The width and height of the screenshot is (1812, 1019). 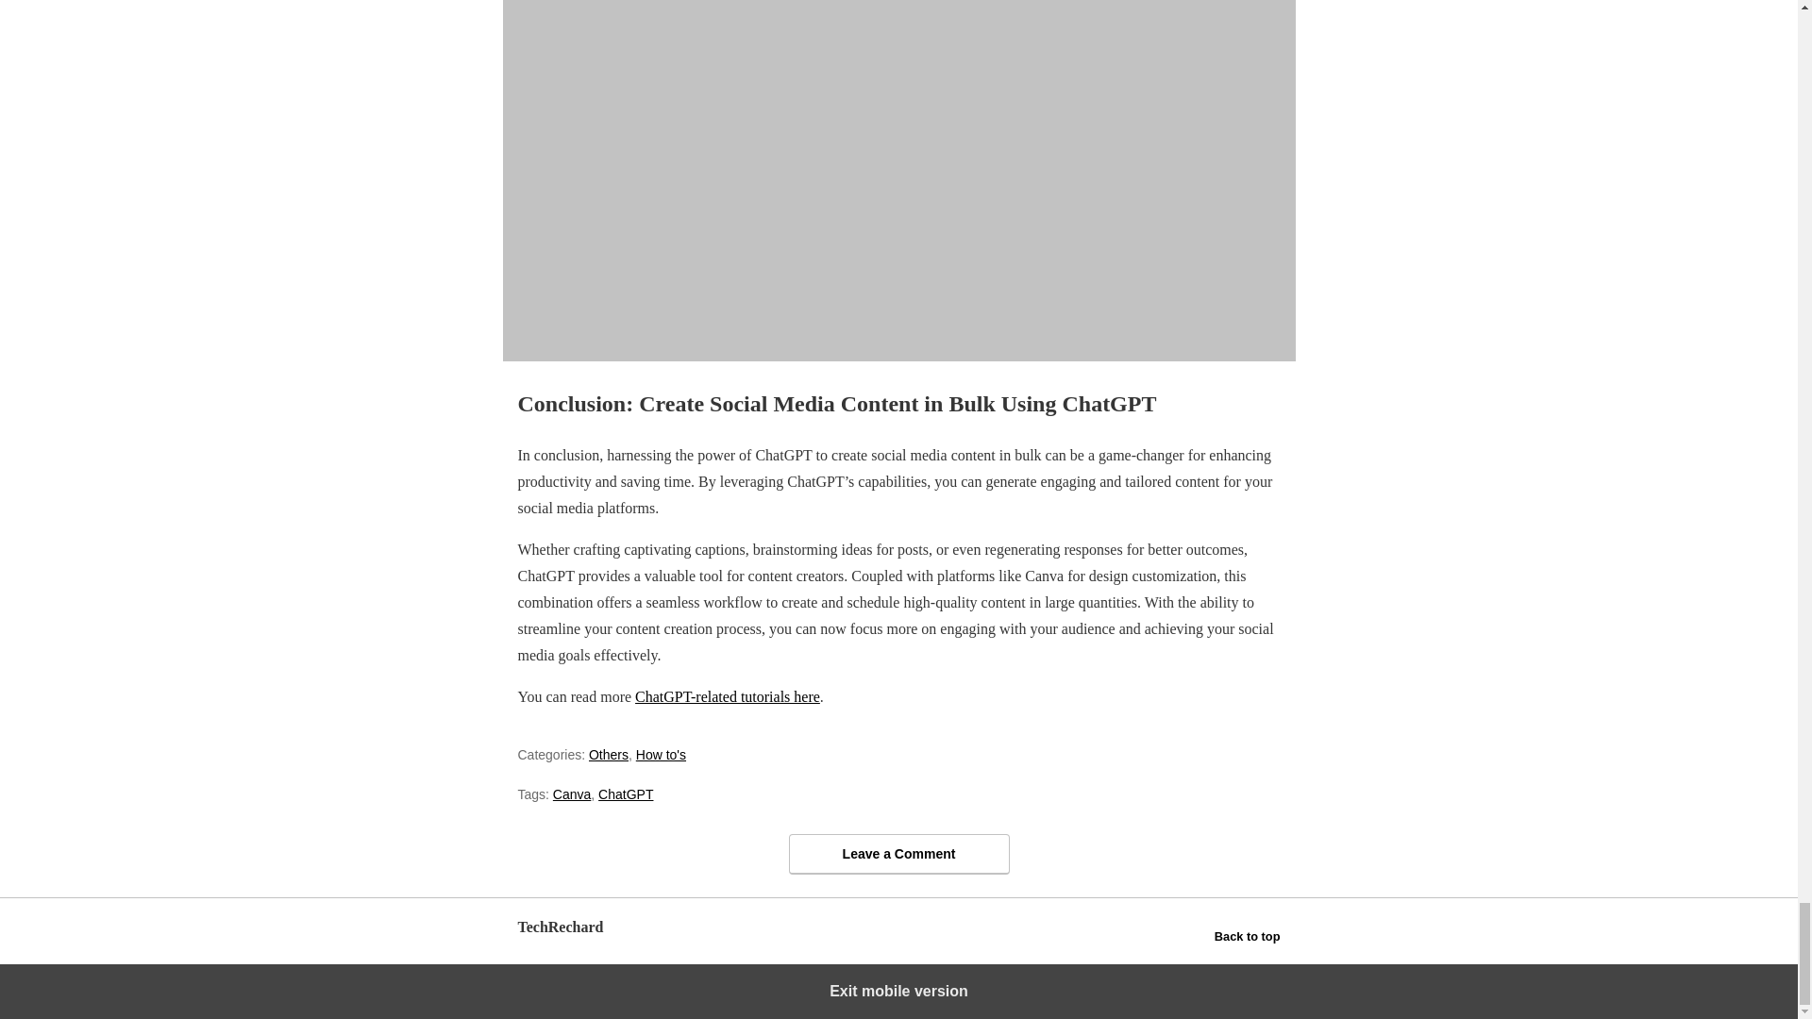 I want to click on Others, so click(x=609, y=754).